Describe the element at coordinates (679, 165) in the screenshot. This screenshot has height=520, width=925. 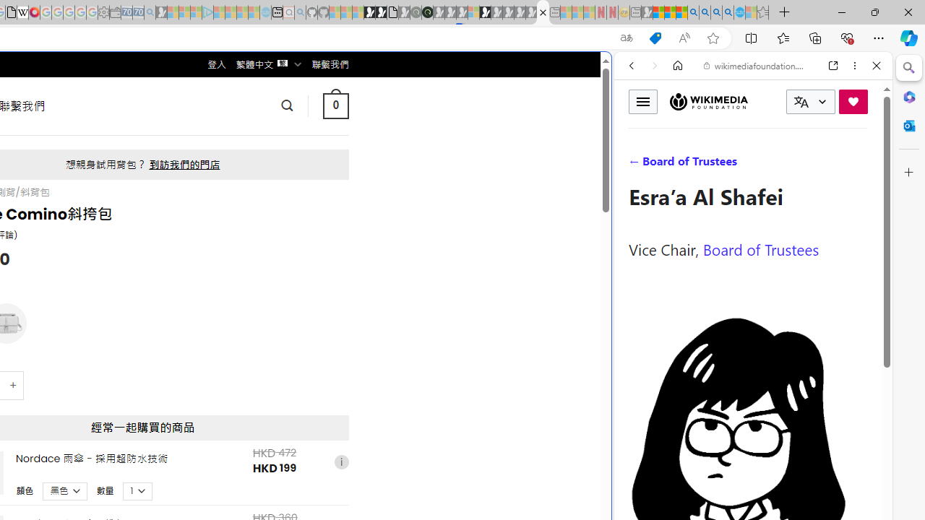
I see `IMAGES` at that location.